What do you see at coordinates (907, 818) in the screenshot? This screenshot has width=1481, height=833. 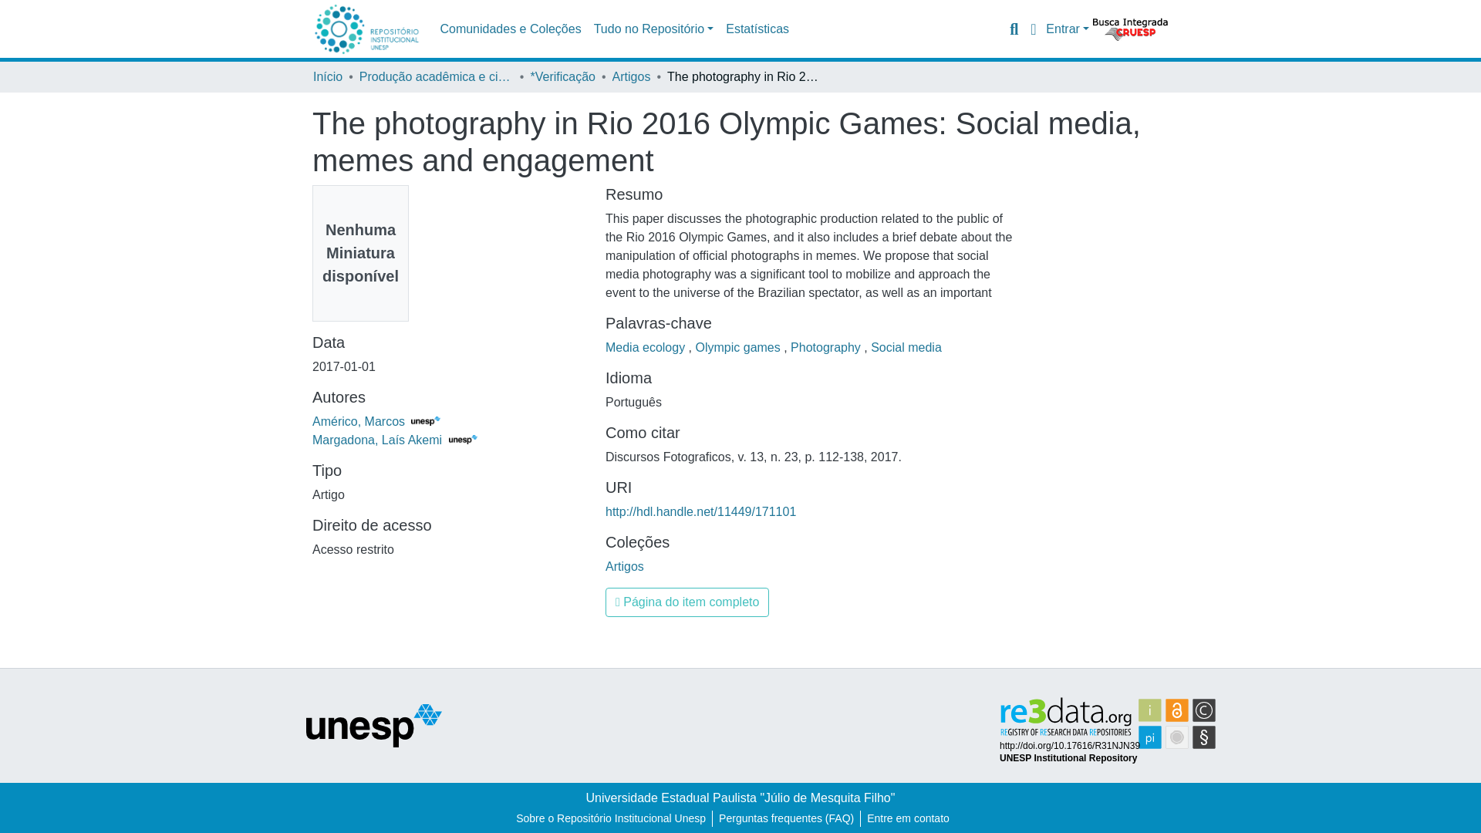 I see `Entre em contato` at bounding box center [907, 818].